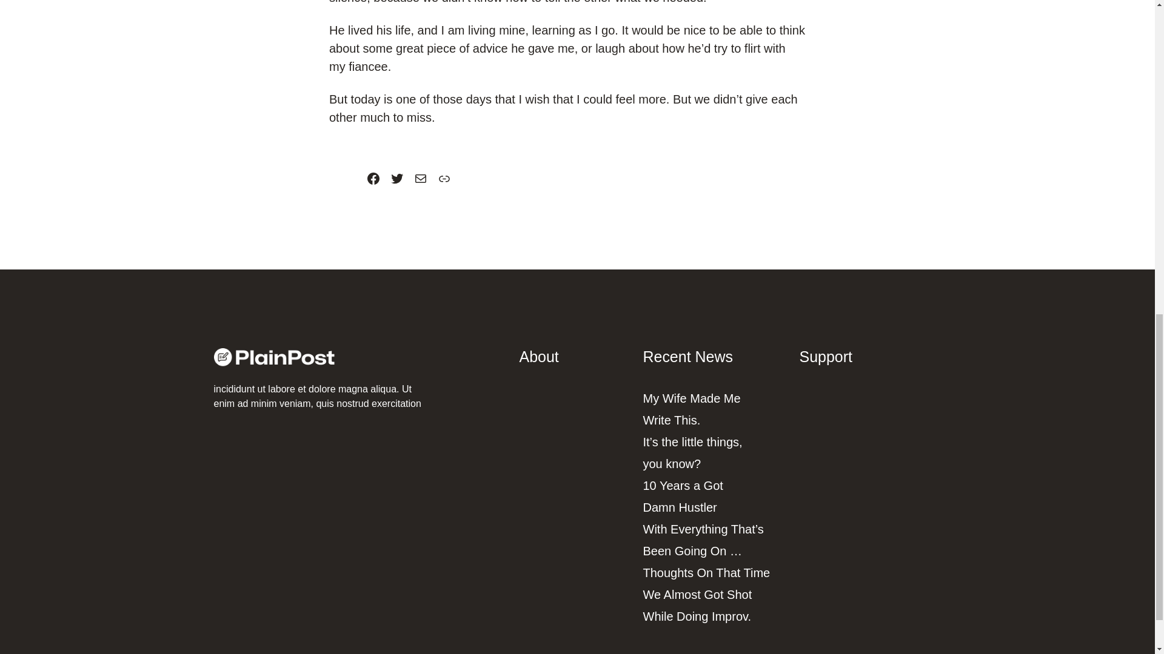 This screenshot has height=654, width=1164. Describe the element at coordinates (373, 178) in the screenshot. I see `Facebook` at that location.